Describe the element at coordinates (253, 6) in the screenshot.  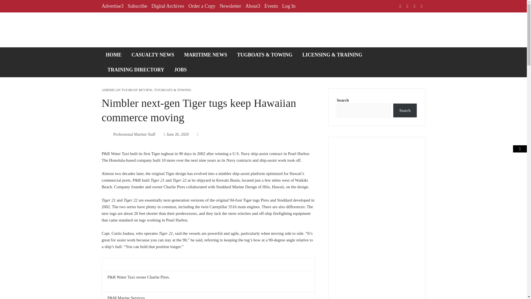
I see `About` at that location.